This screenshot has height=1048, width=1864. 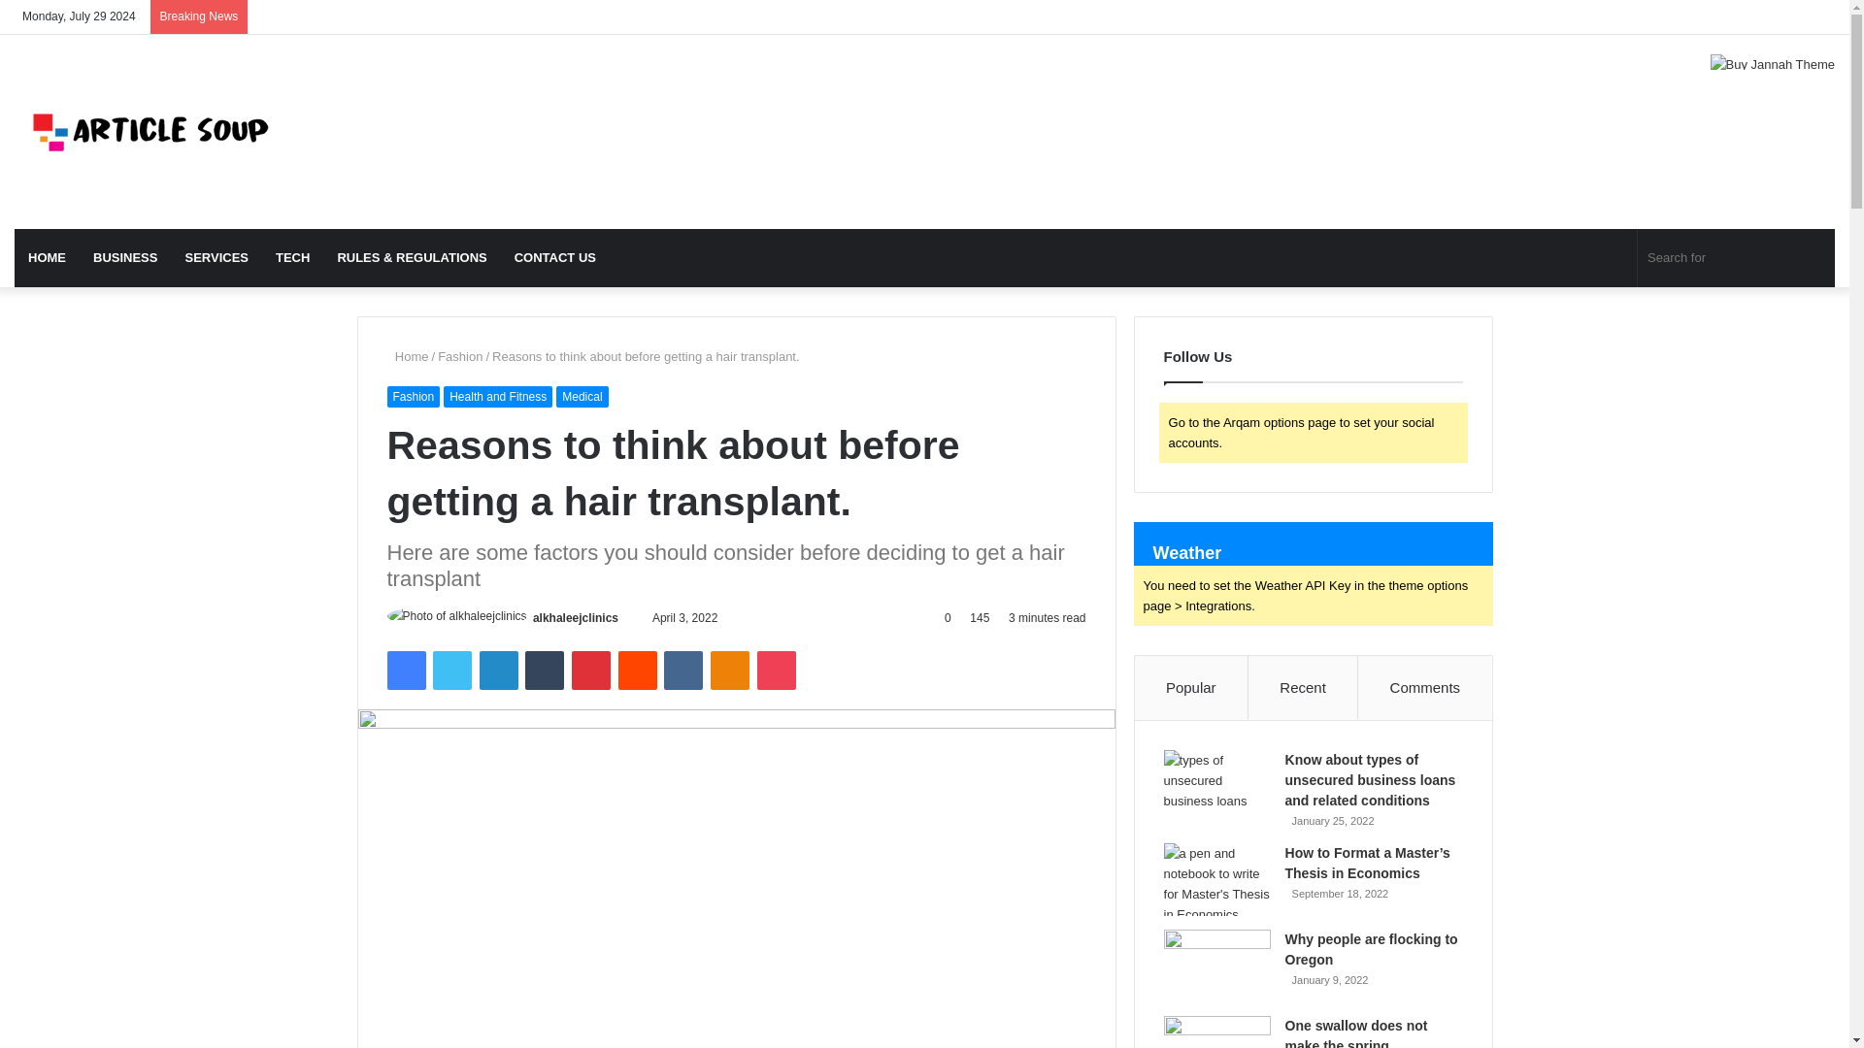 I want to click on Twitter, so click(x=451, y=670).